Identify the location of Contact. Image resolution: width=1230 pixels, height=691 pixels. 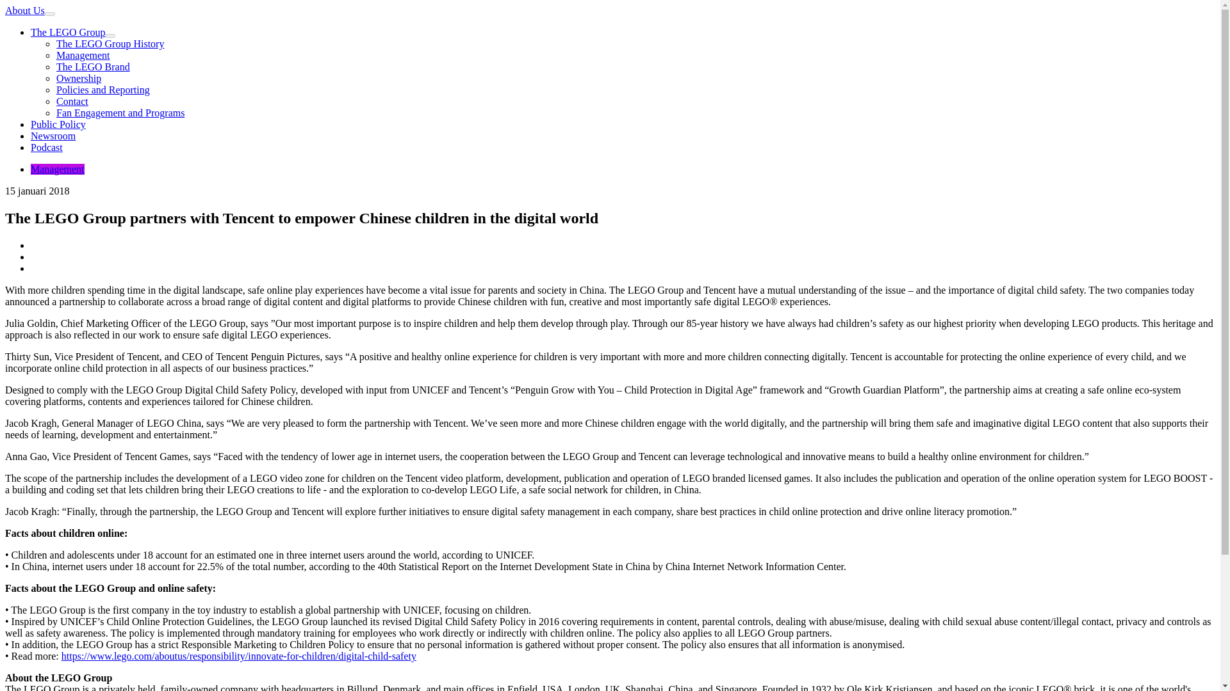
(72, 101).